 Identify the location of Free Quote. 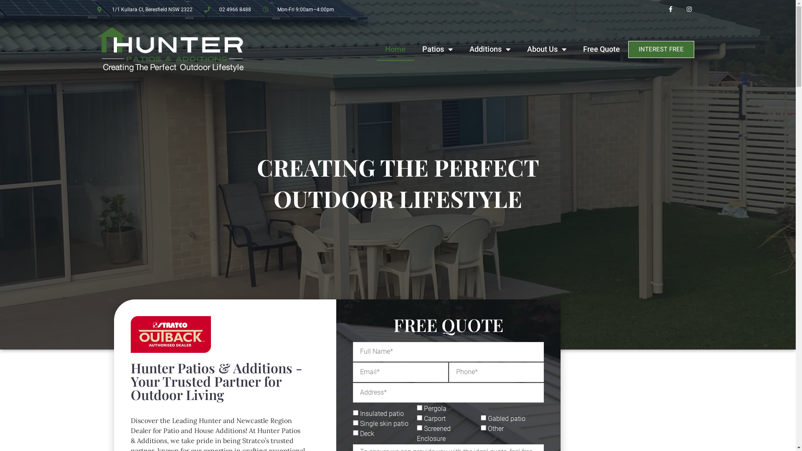
(601, 49).